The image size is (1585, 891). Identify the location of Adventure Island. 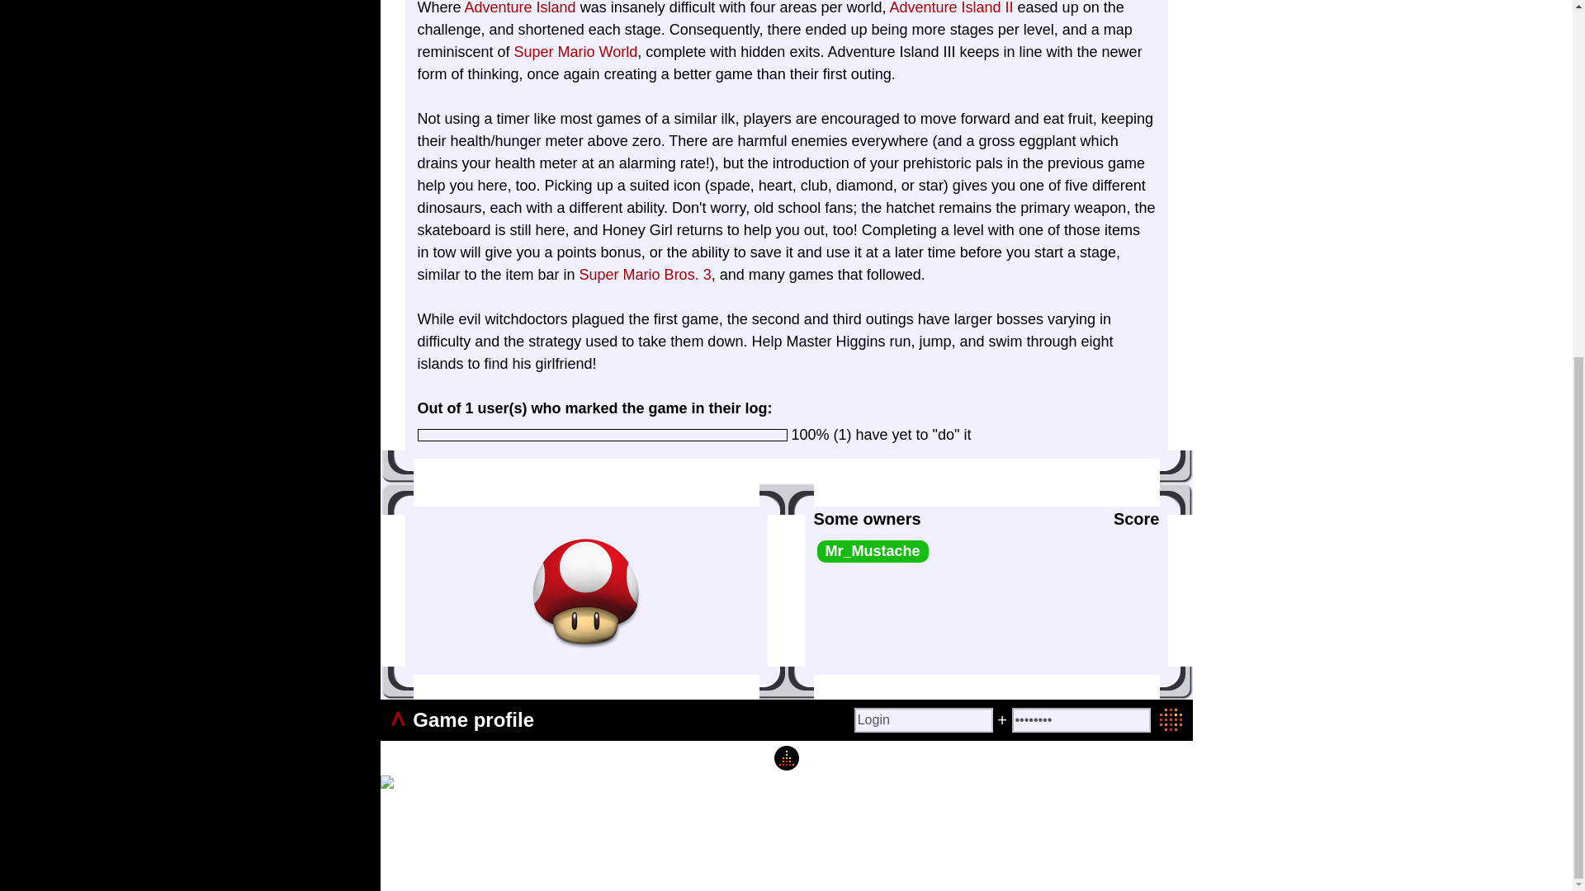
(520, 8).